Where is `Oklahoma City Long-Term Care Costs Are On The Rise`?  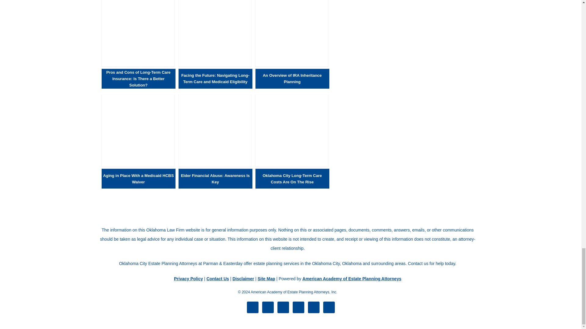
Oklahoma City Long-Term Care Costs Are On The Rise is located at coordinates (291, 165).